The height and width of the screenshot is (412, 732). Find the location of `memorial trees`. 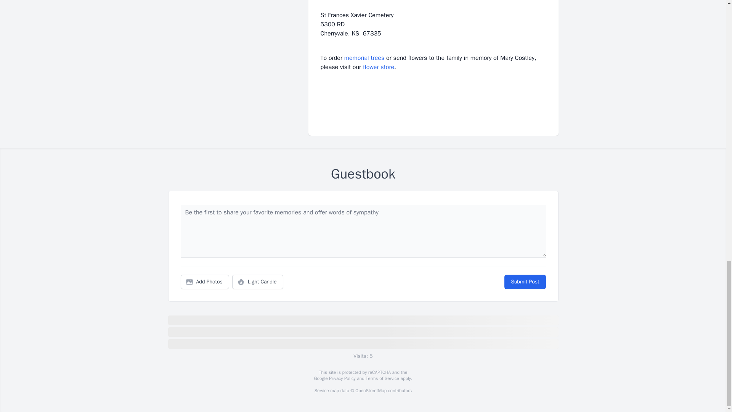

memorial trees is located at coordinates (364, 58).